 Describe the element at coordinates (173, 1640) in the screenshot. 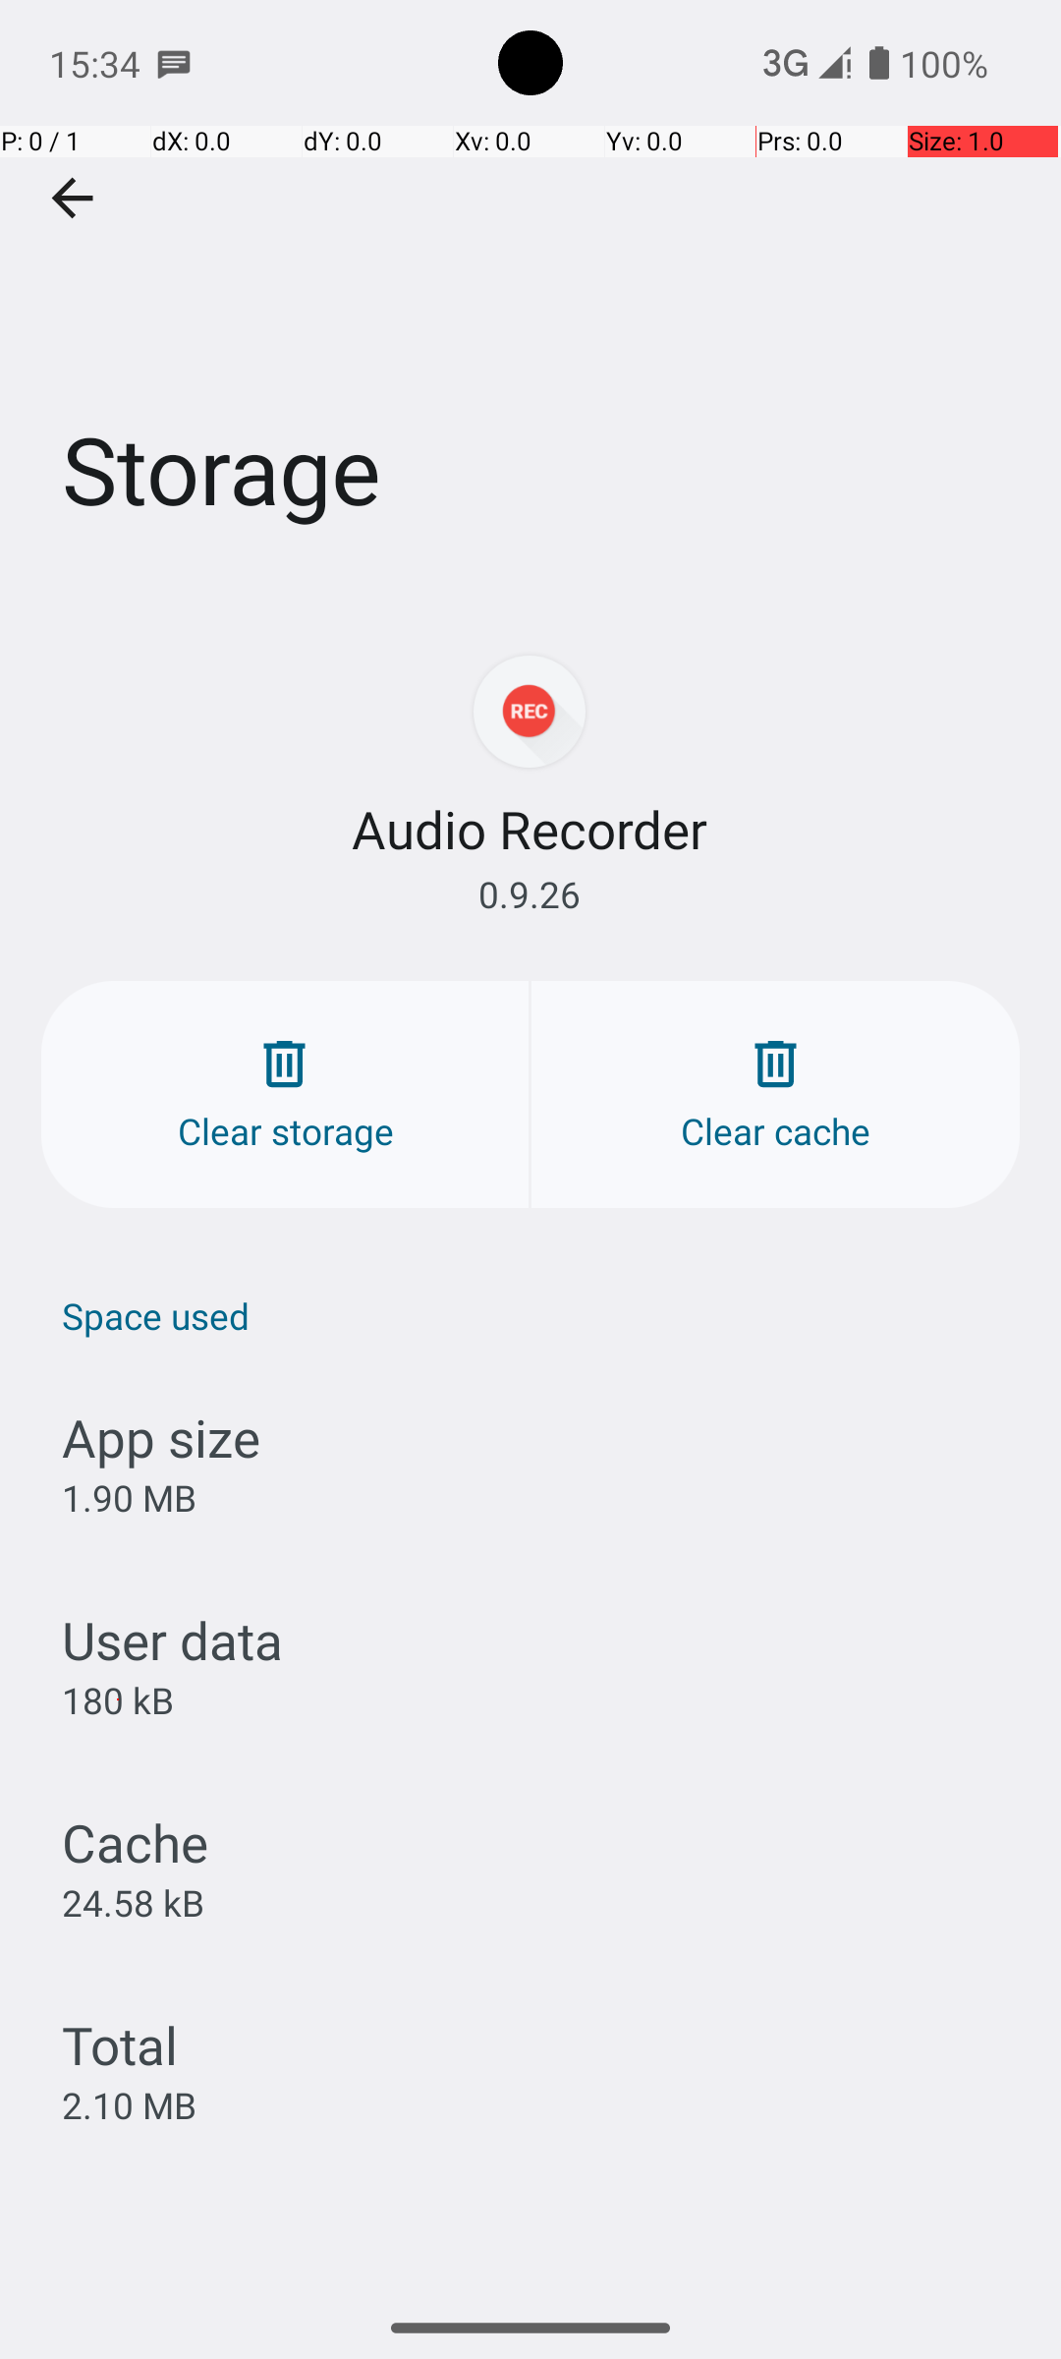

I see `User data` at that location.